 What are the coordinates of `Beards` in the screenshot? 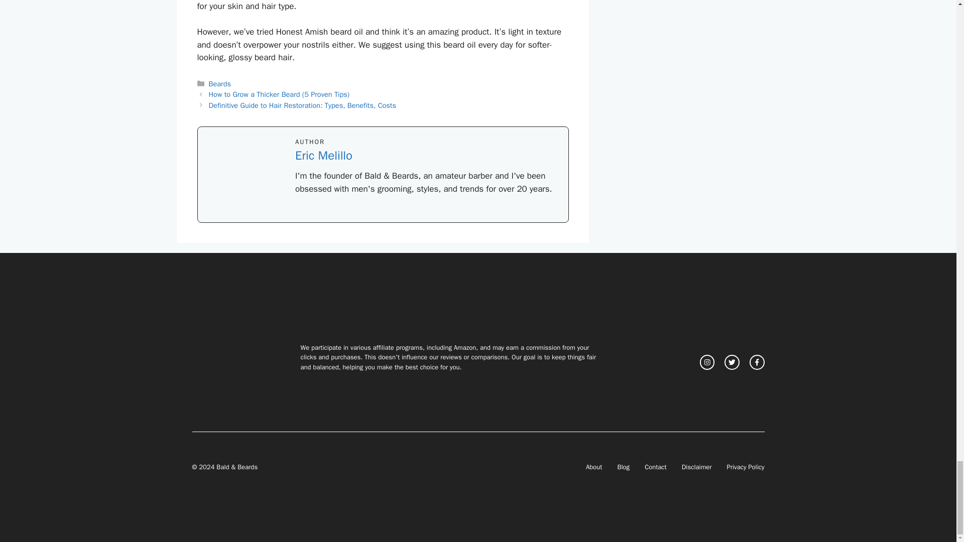 It's located at (220, 83).